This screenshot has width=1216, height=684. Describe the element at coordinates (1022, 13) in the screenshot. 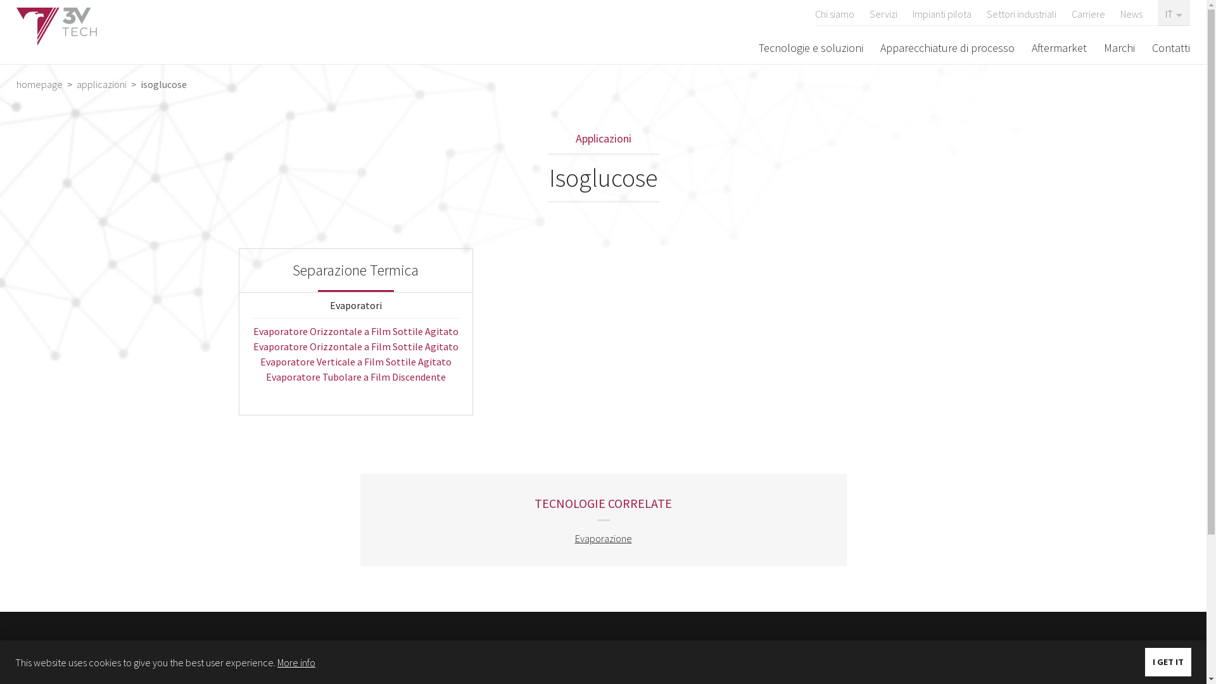

I see `Settori industriali` at that location.